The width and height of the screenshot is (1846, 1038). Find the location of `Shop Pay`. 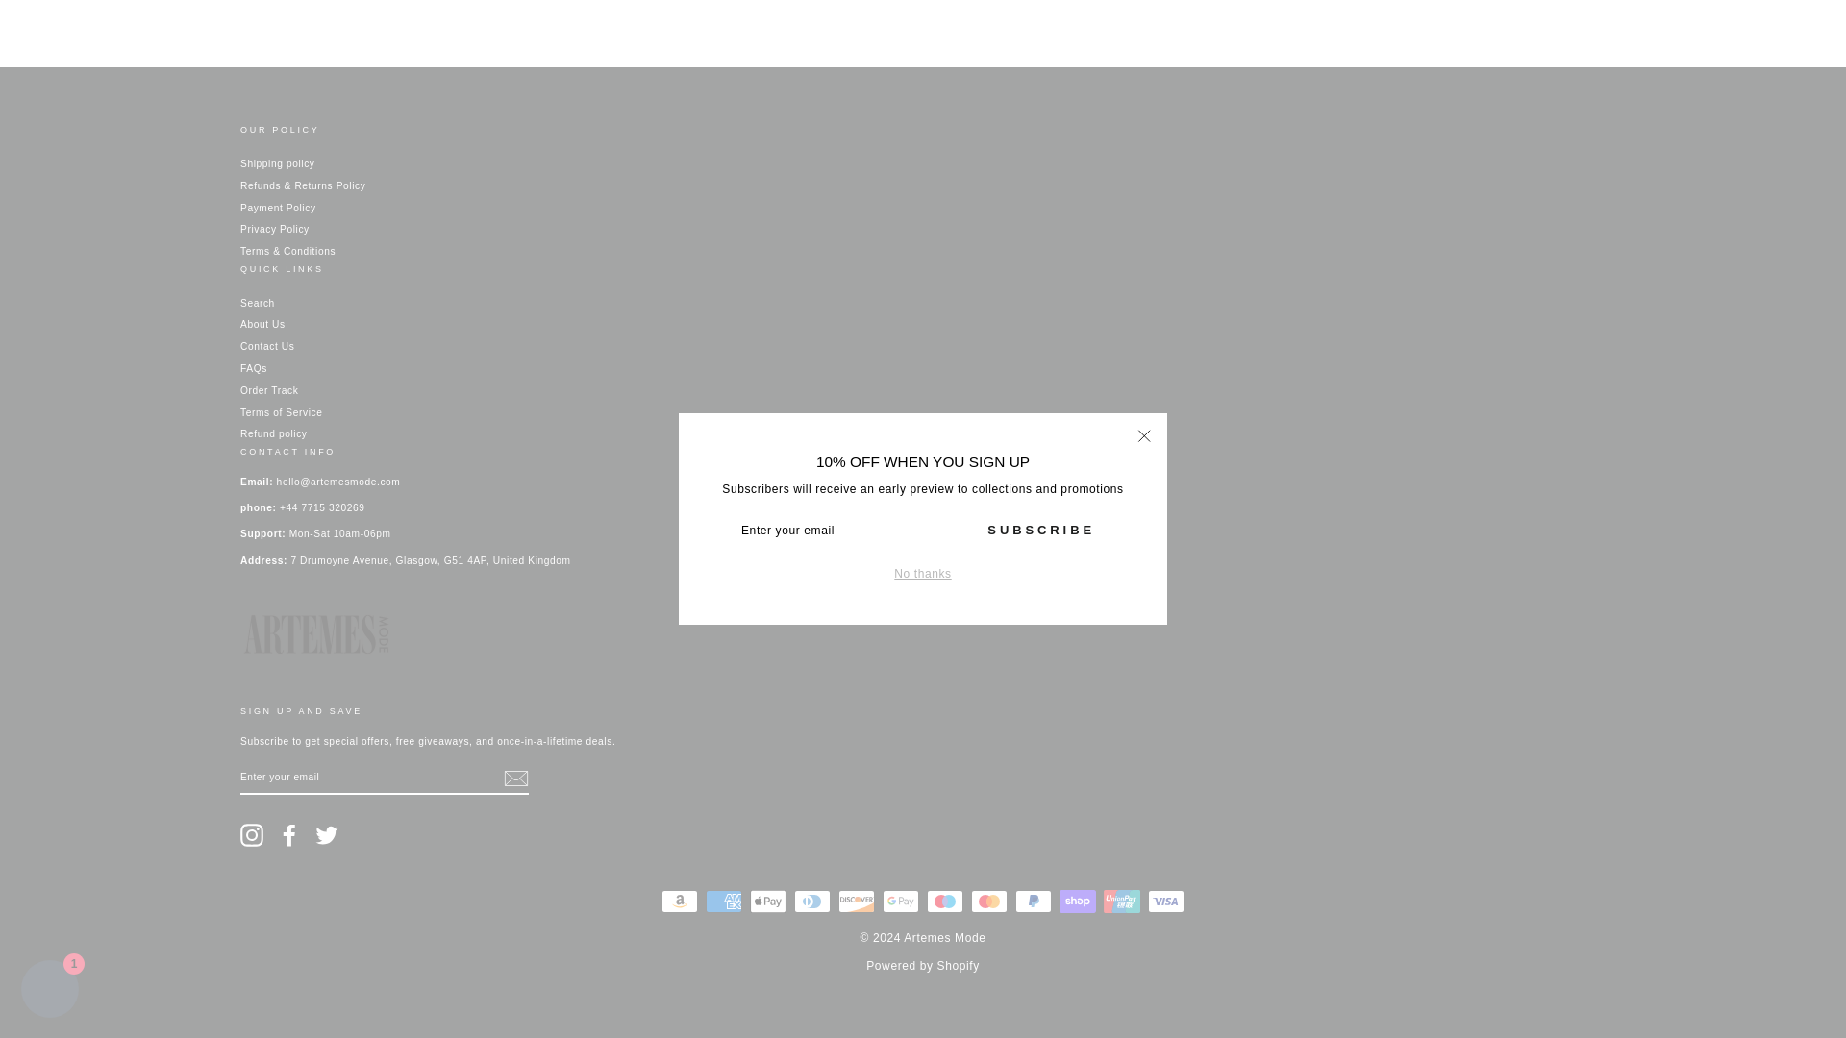

Shop Pay is located at coordinates (1078, 902).